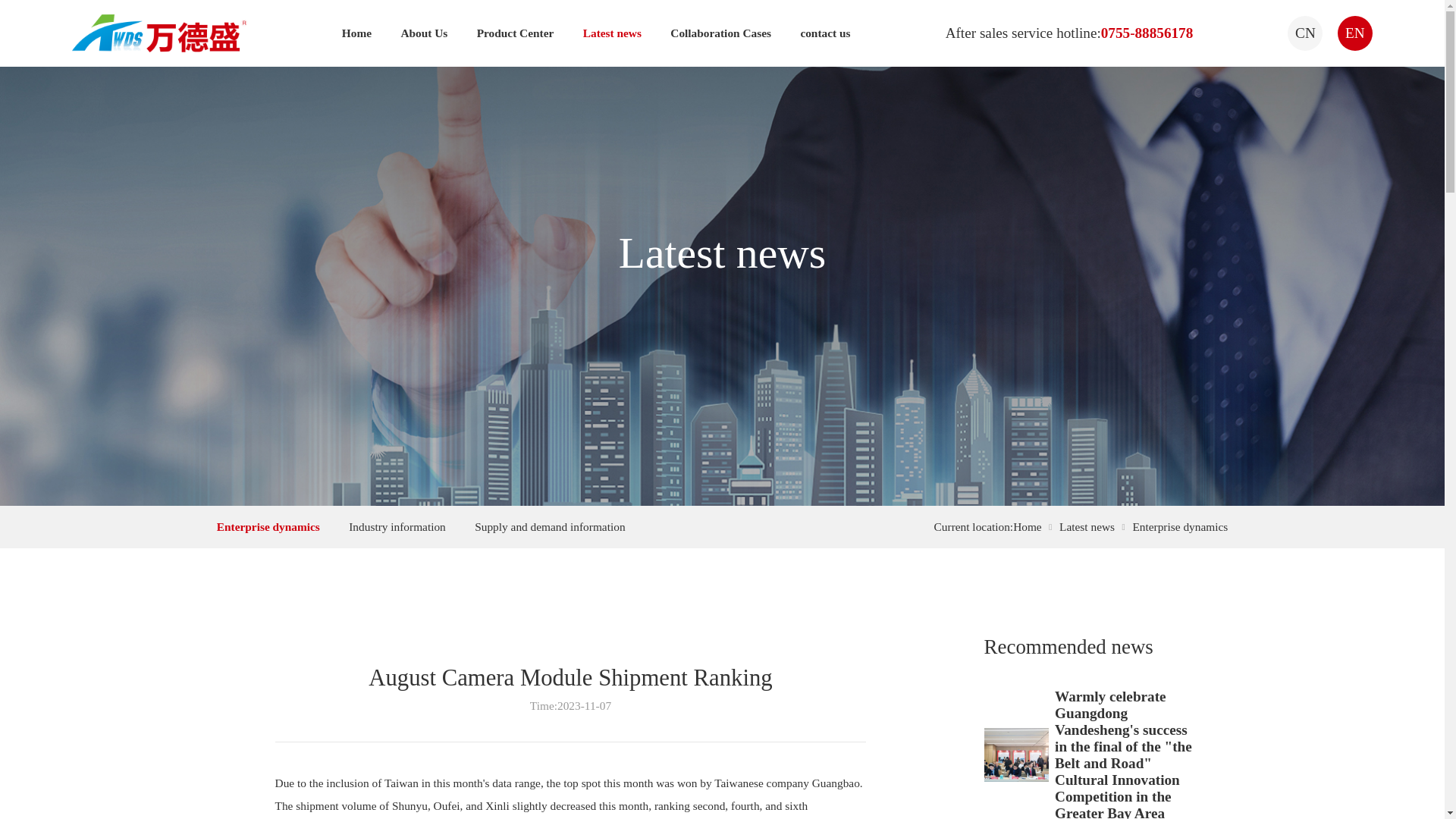  Describe the element at coordinates (516, 33) in the screenshot. I see `Product Center` at that location.